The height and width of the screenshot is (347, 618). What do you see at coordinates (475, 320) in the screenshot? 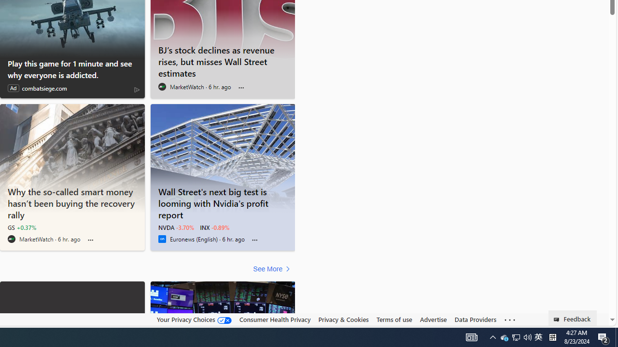
I see `Data Providers` at bounding box center [475, 320].